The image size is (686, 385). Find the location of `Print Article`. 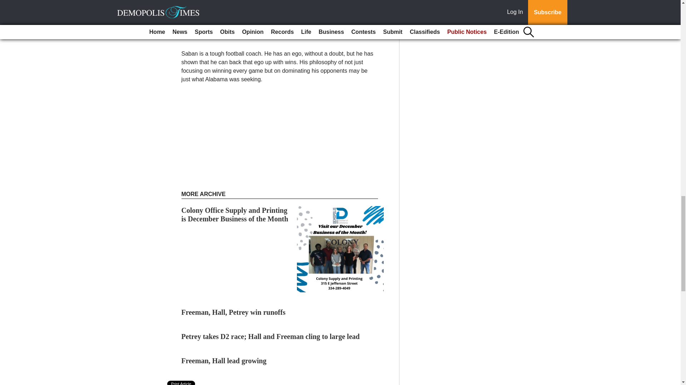

Print Article is located at coordinates (182, 383).